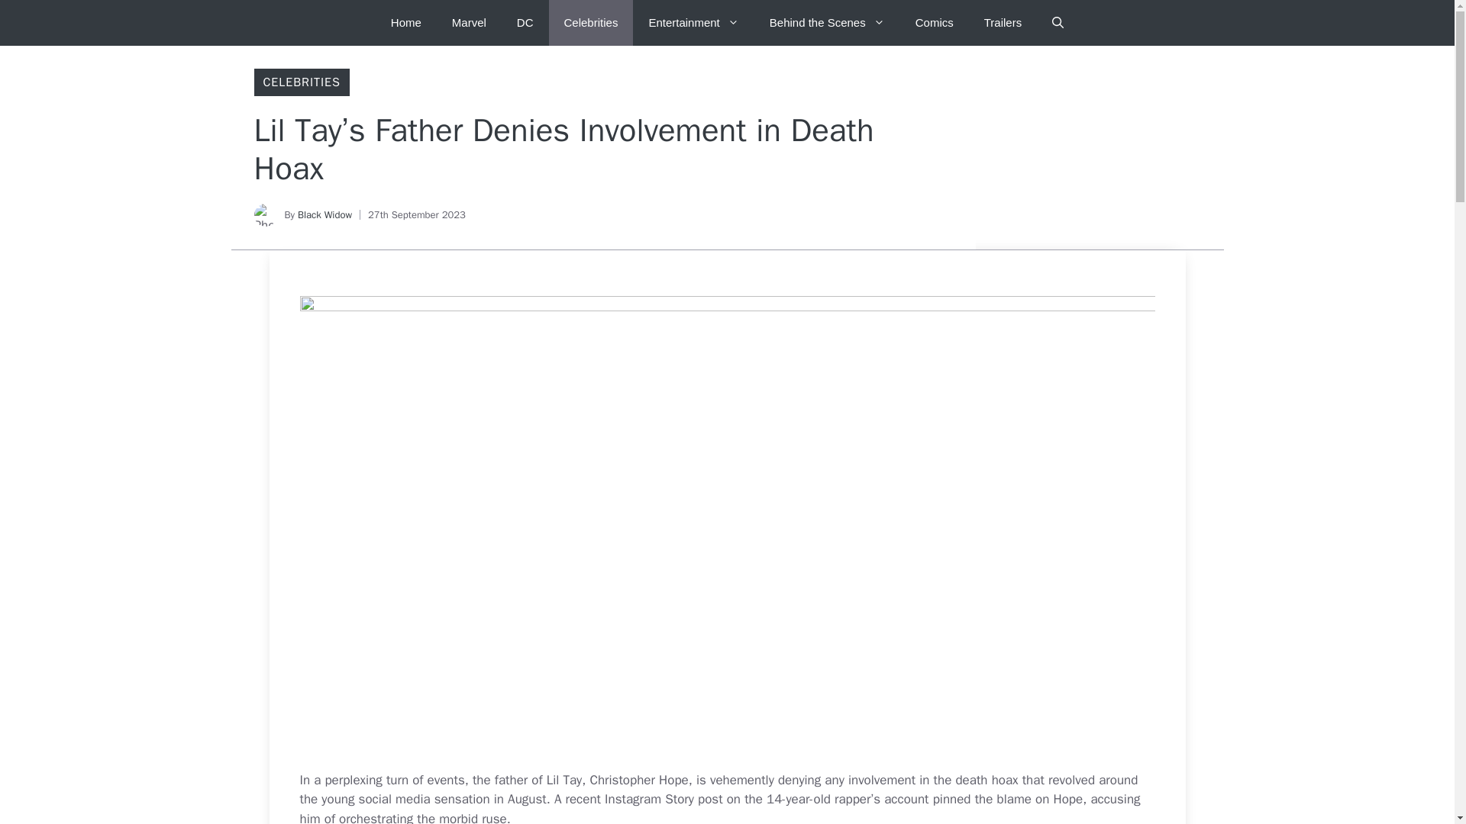 This screenshot has width=1466, height=824. I want to click on Home, so click(406, 23).